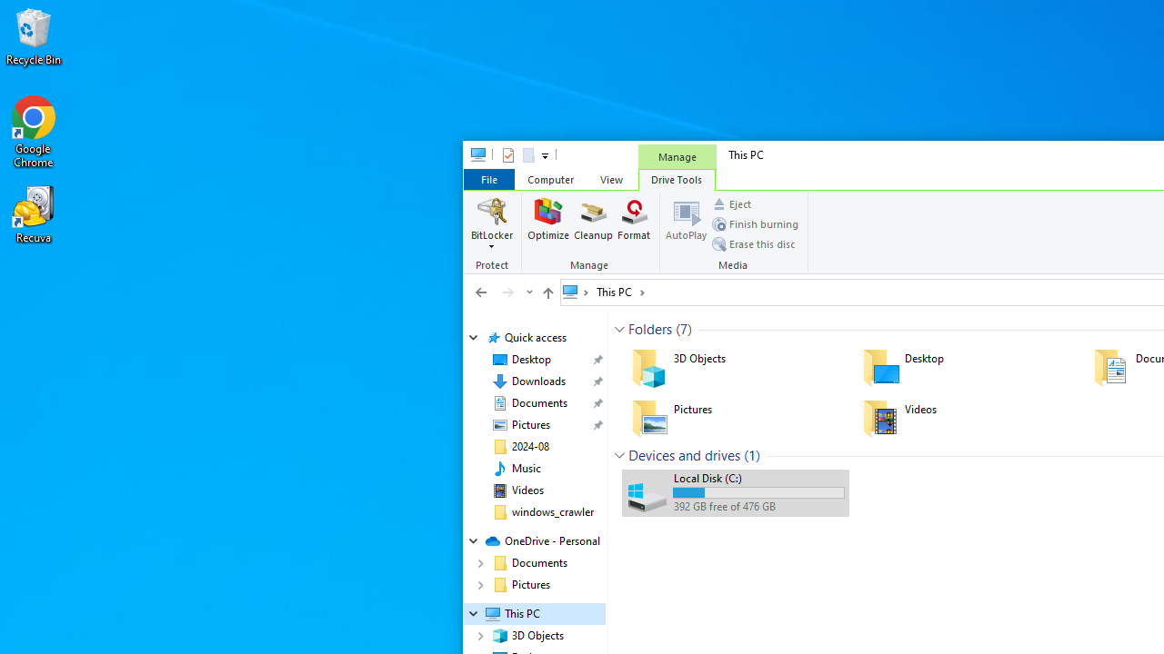 The image size is (1164, 654). What do you see at coordinates (507, 292) in the screenshot?
I see `Forward (Alt + Right Arrow)` at bounding box center [507, 292].